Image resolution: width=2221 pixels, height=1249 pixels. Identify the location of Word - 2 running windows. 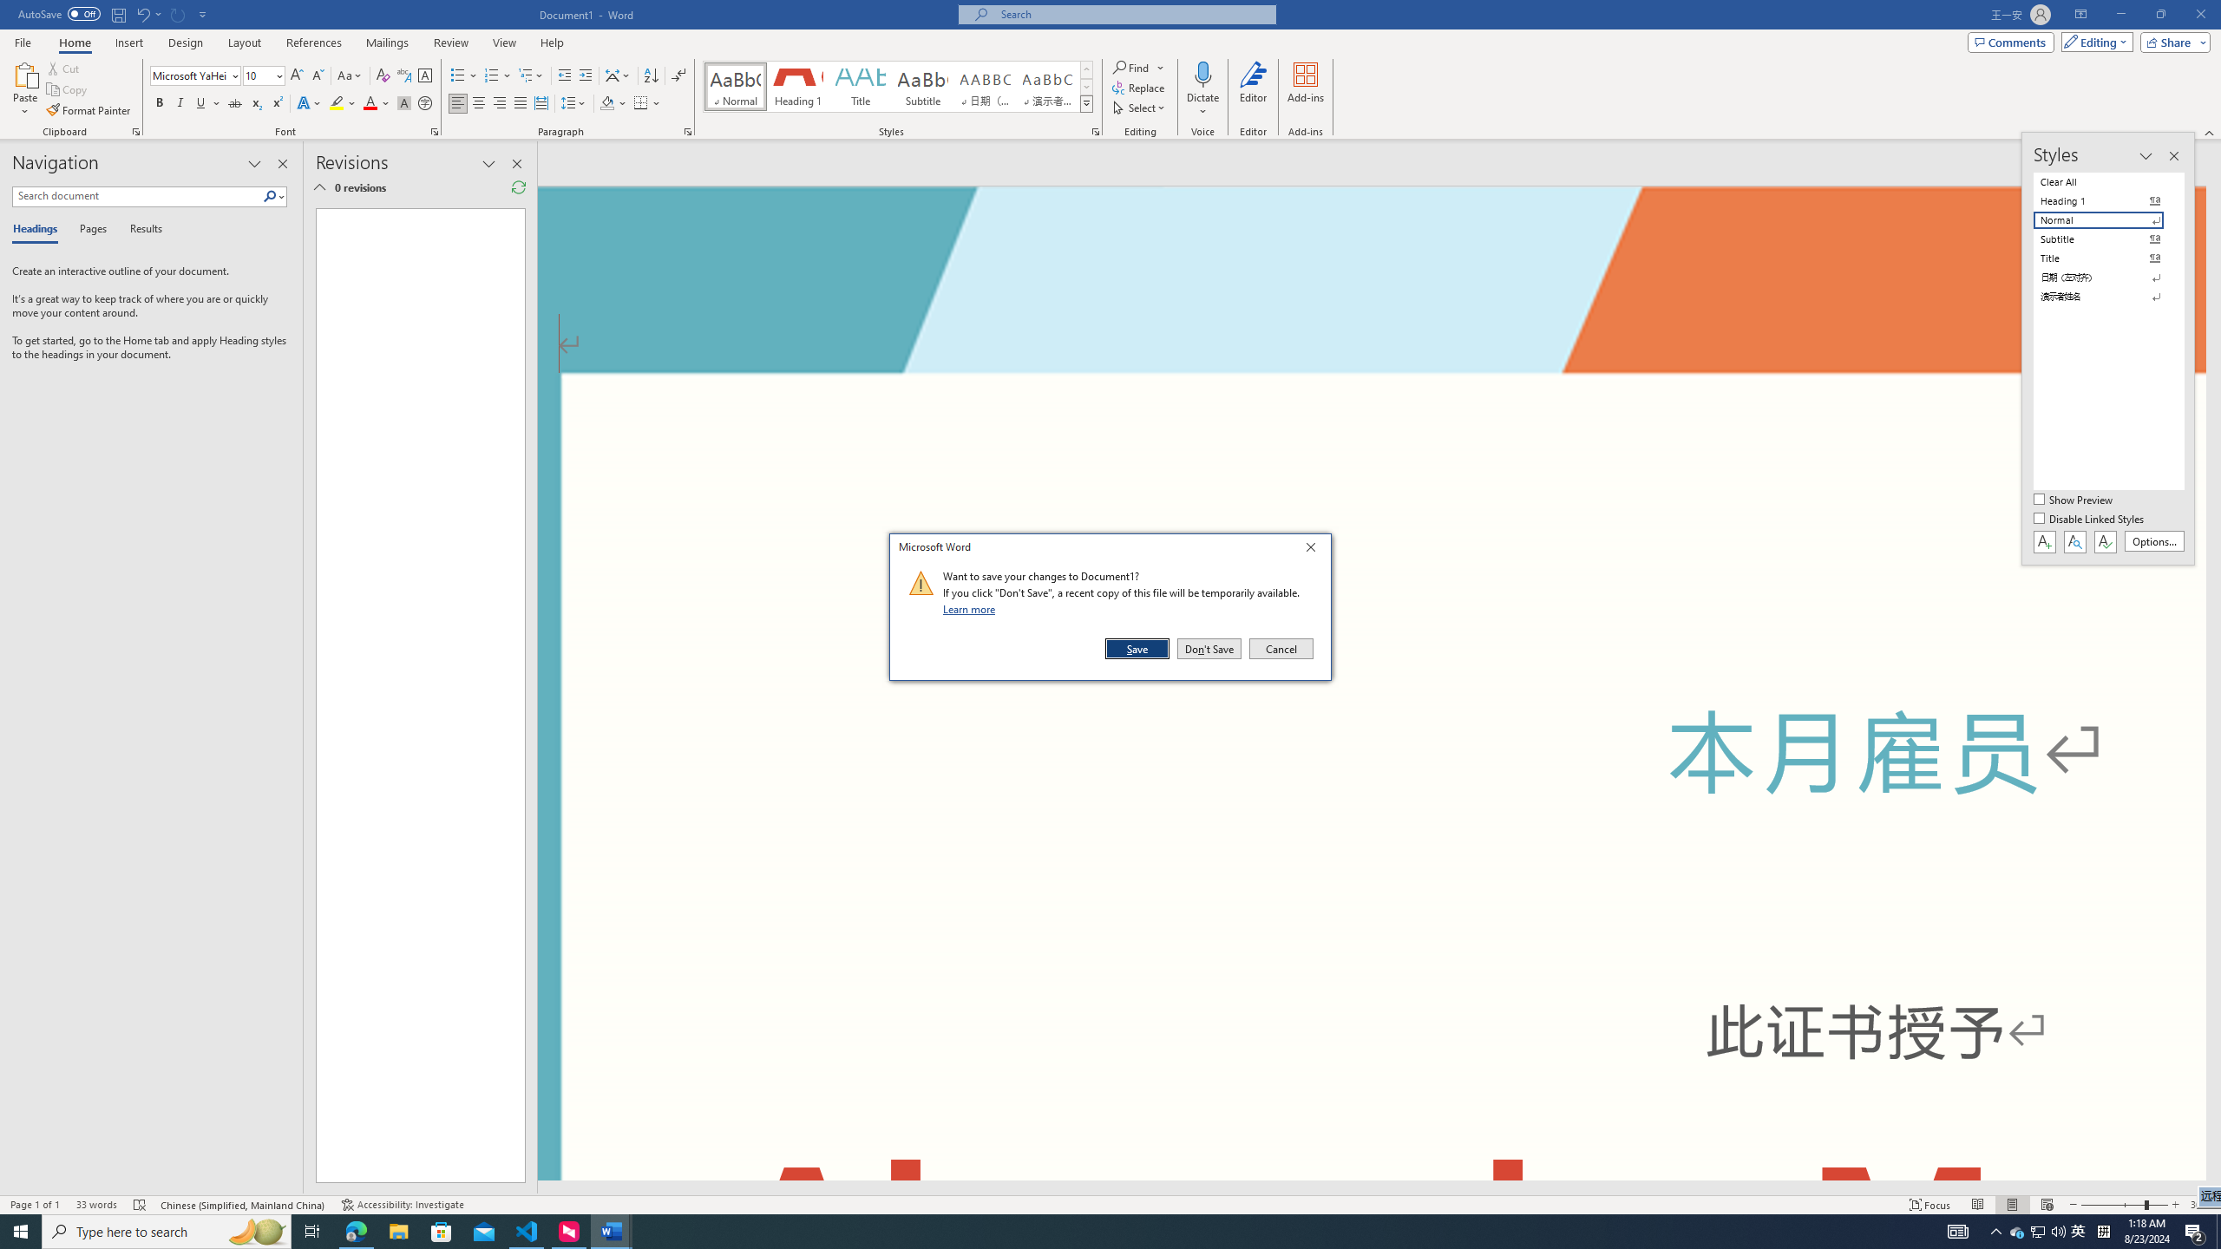
(611, 1232).